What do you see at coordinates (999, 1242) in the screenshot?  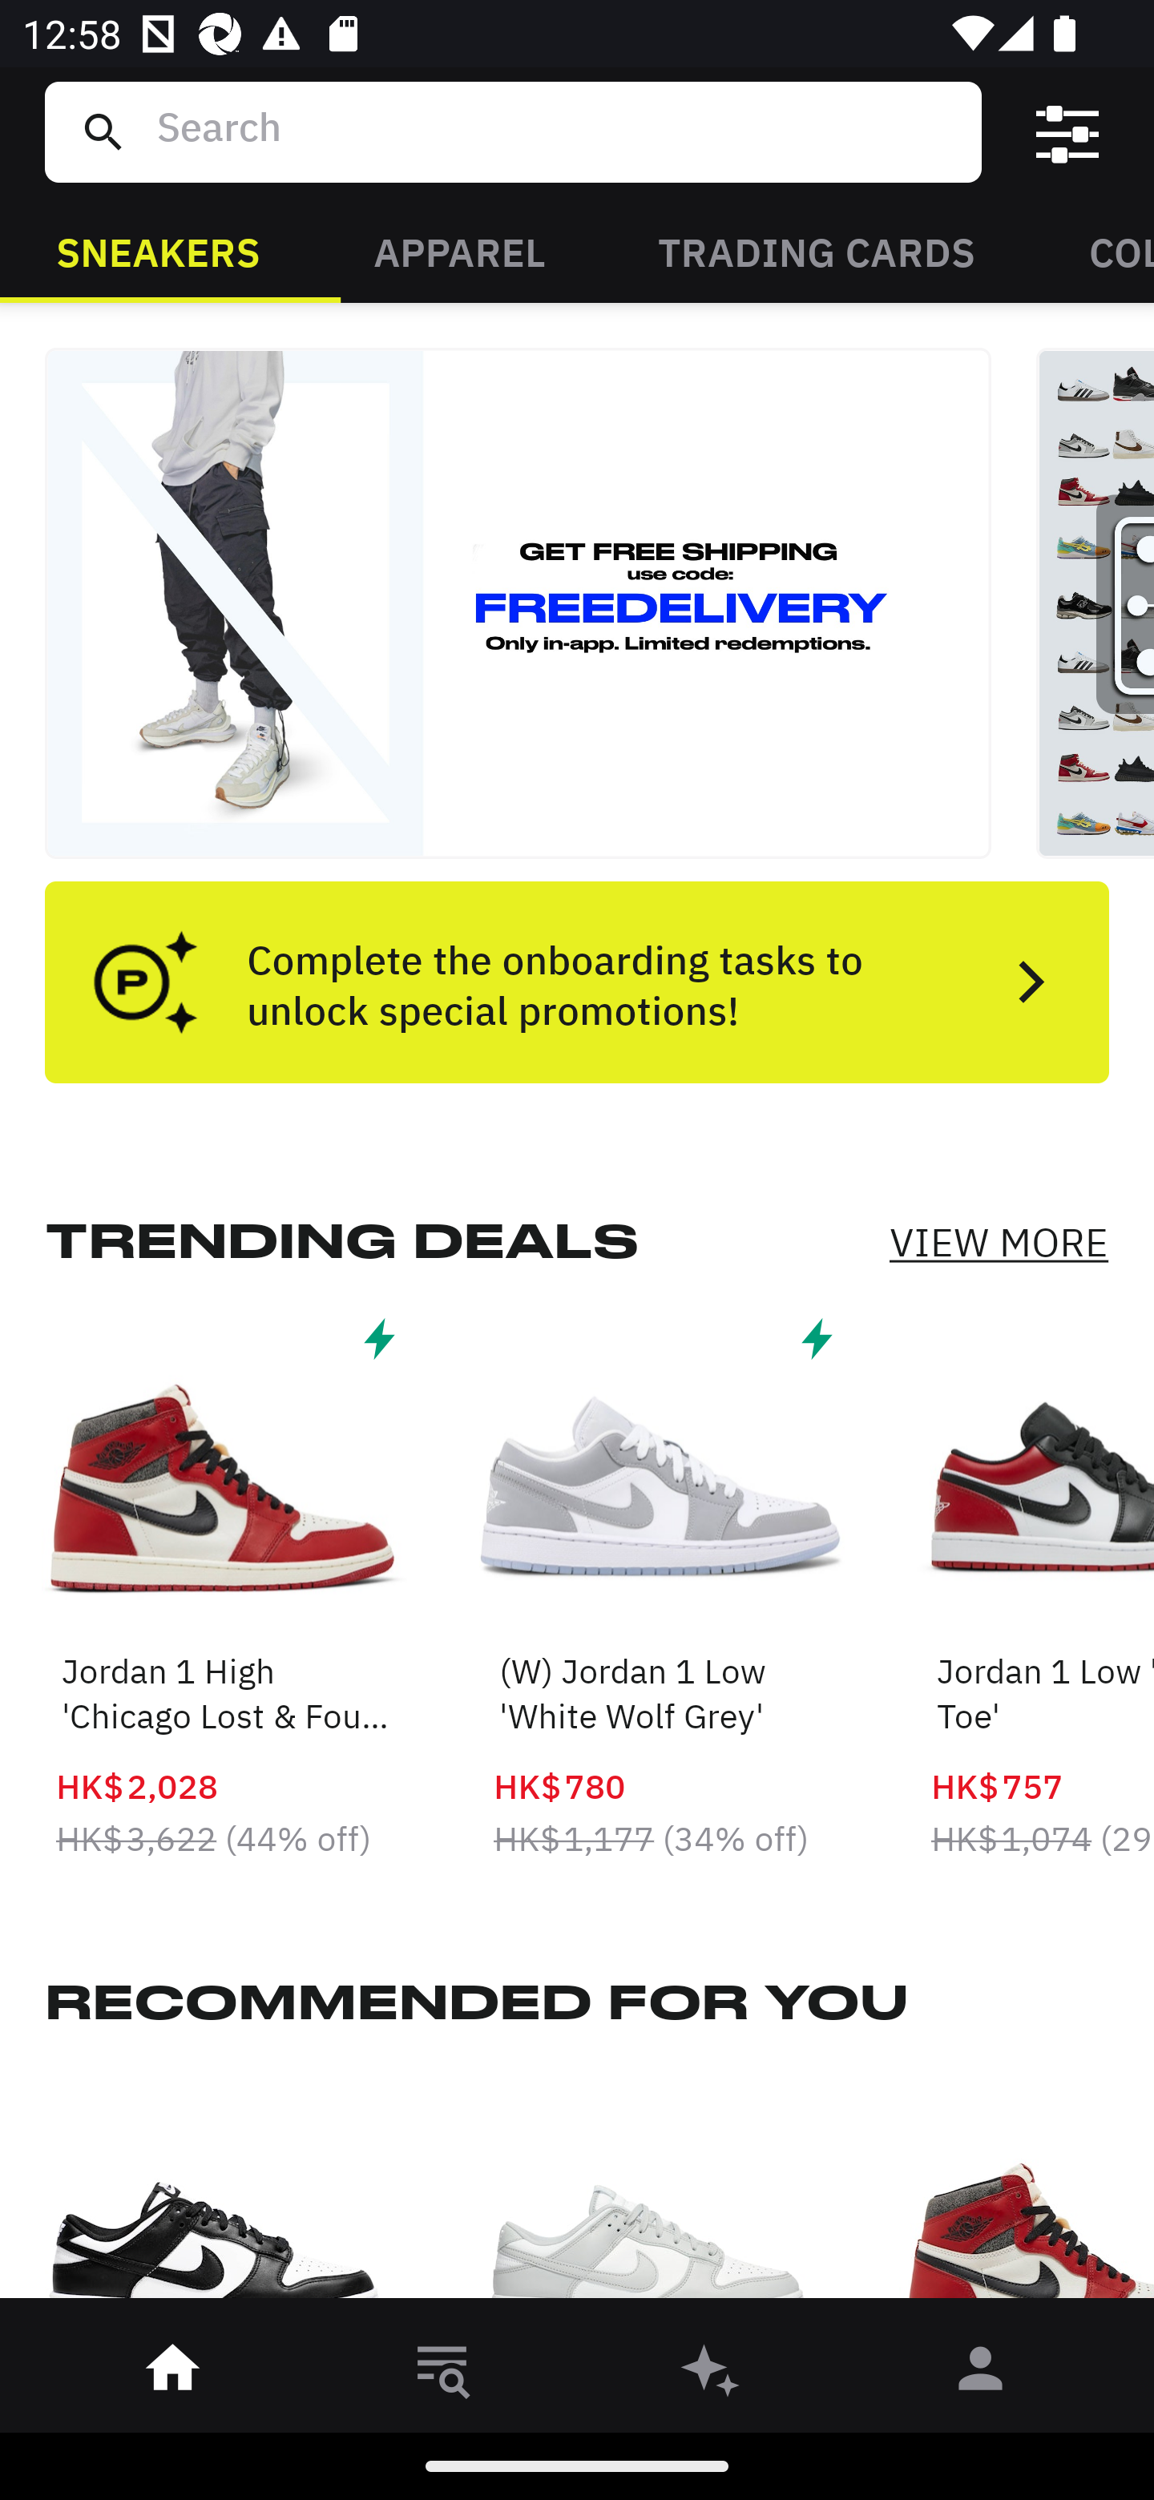 I see `VIEW MORE` at bounding box center [999, 1242].